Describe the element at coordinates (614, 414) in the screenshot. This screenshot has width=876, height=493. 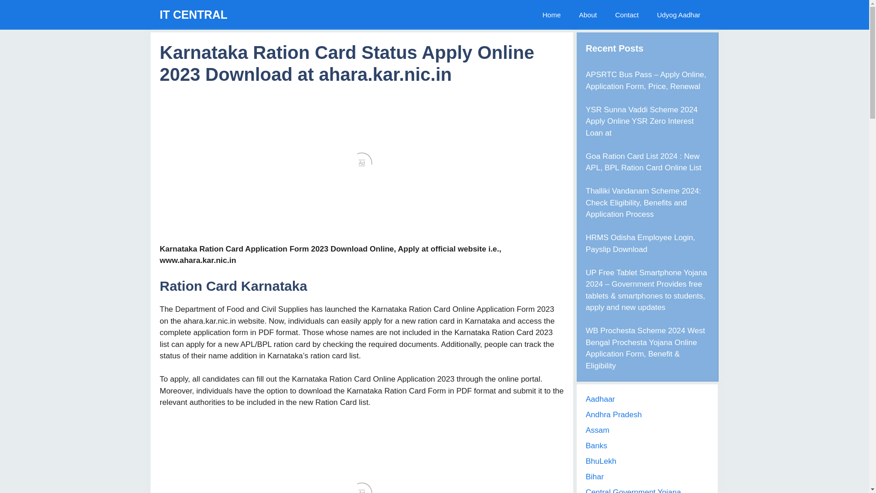
I see `Andhra Pradesh` at that location.